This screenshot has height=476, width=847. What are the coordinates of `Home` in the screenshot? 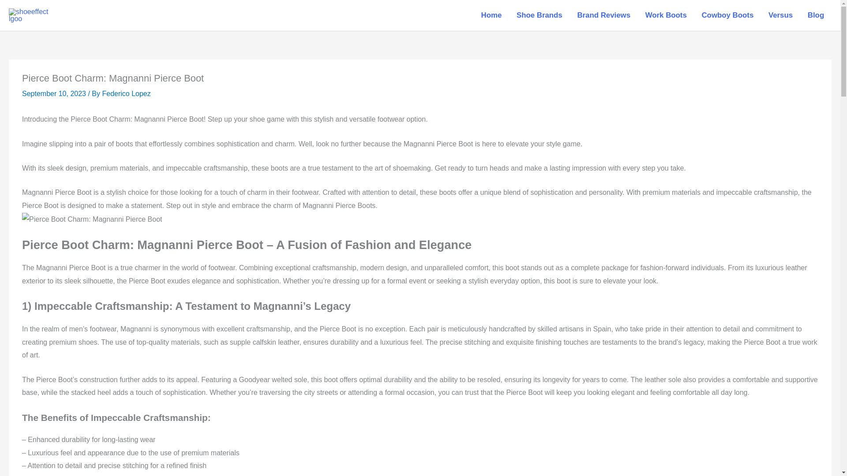 It's located at (491, 15).